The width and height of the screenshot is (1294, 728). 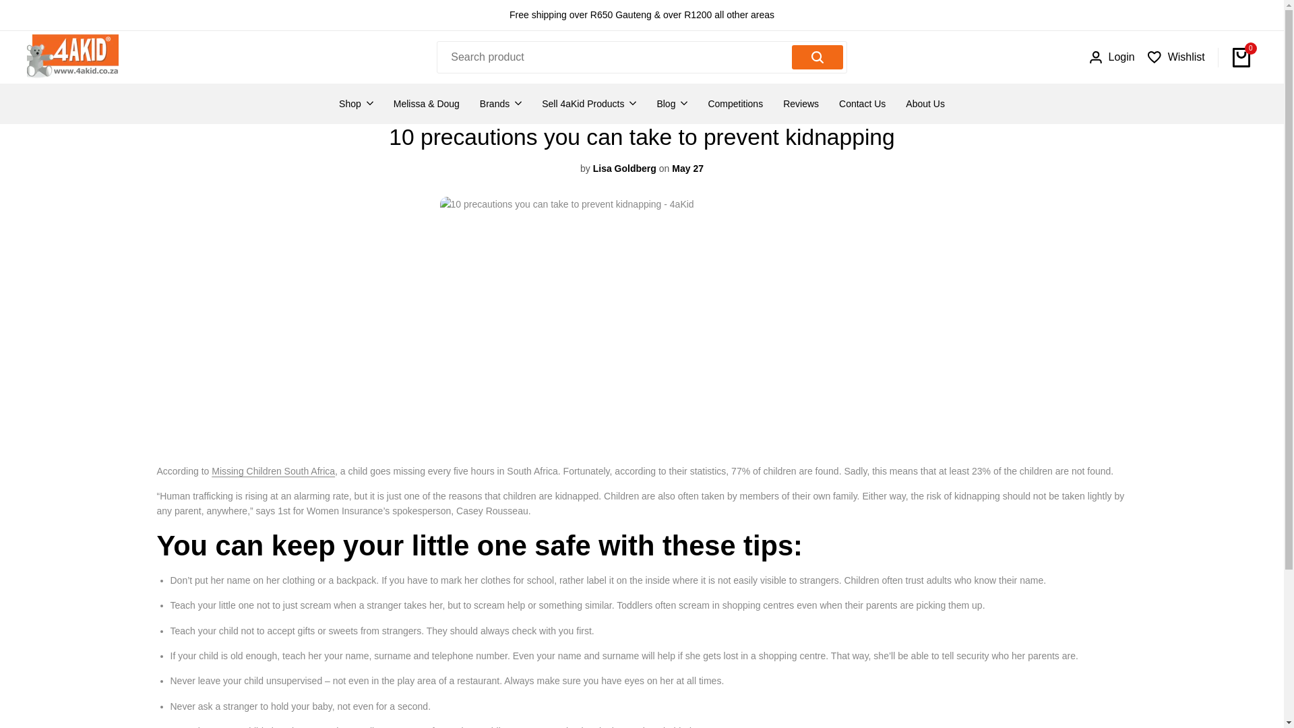 I want to click on Reviews, so click(x=801, y=104).